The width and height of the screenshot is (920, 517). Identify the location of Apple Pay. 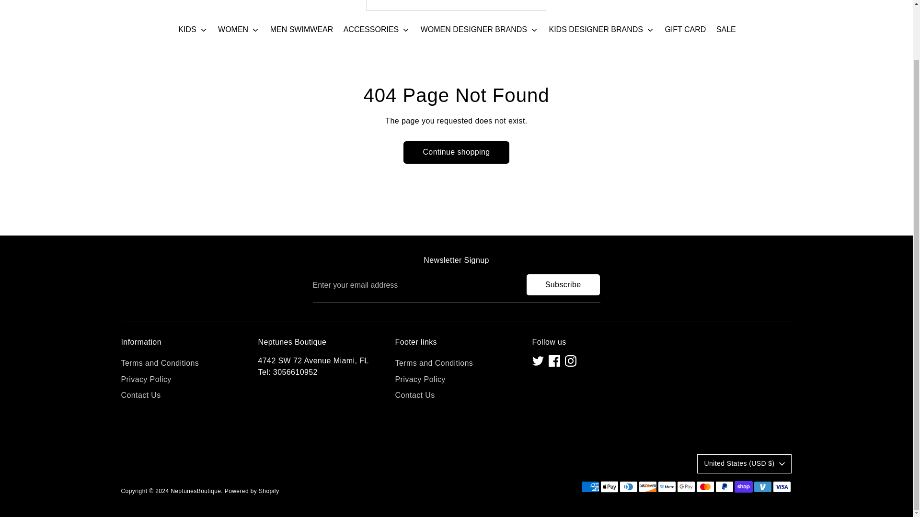
(609, 487).